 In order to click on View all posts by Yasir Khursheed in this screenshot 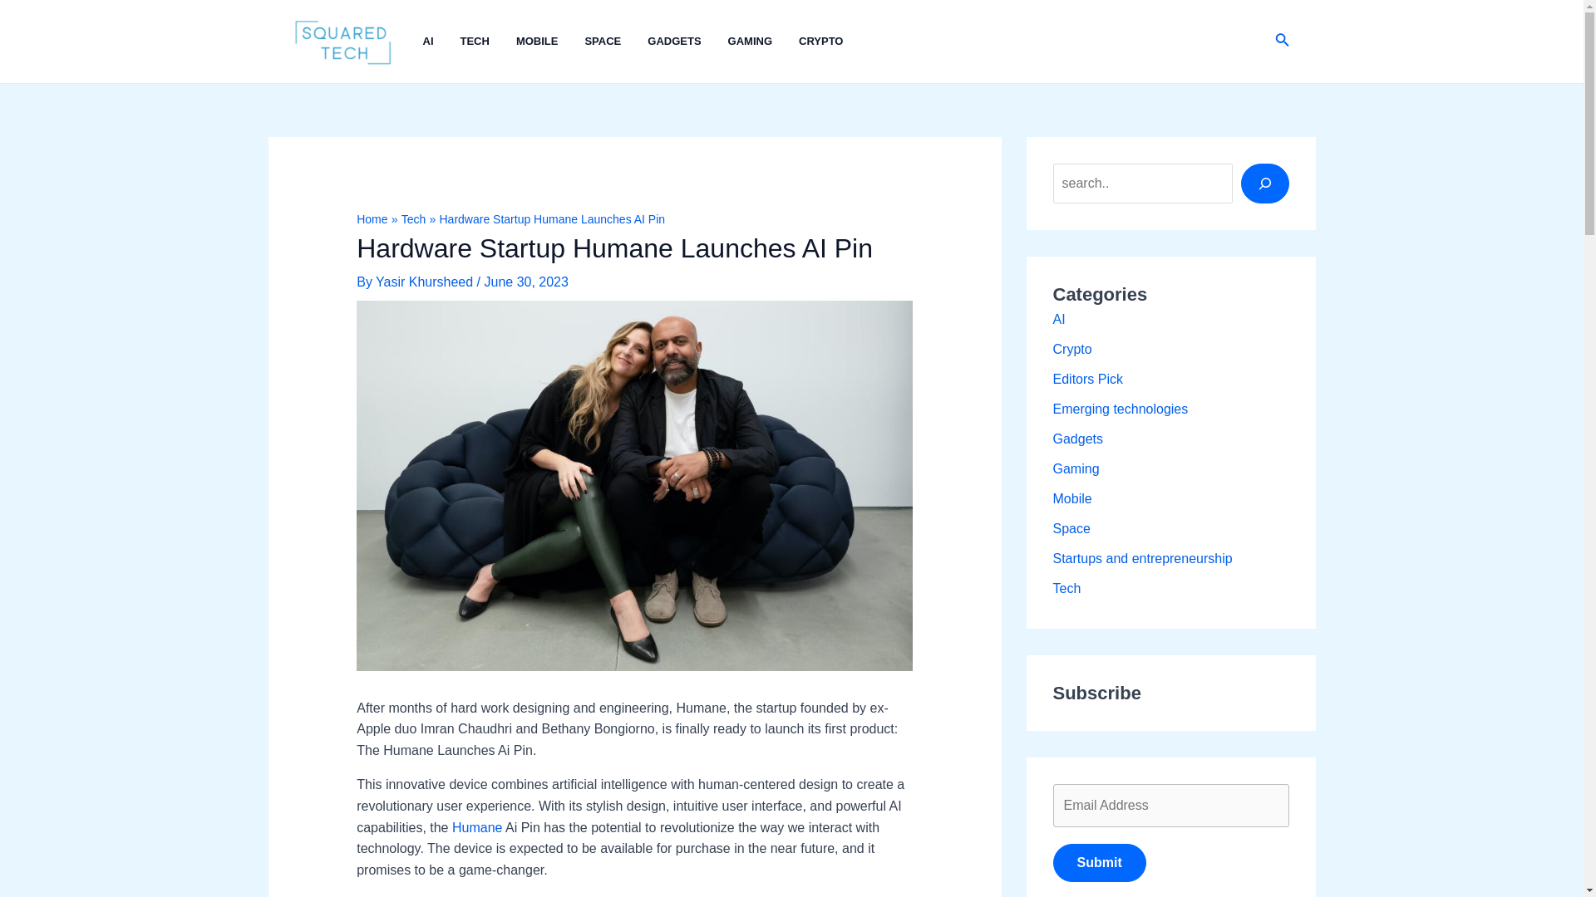, I will do `click(426, 281)`.